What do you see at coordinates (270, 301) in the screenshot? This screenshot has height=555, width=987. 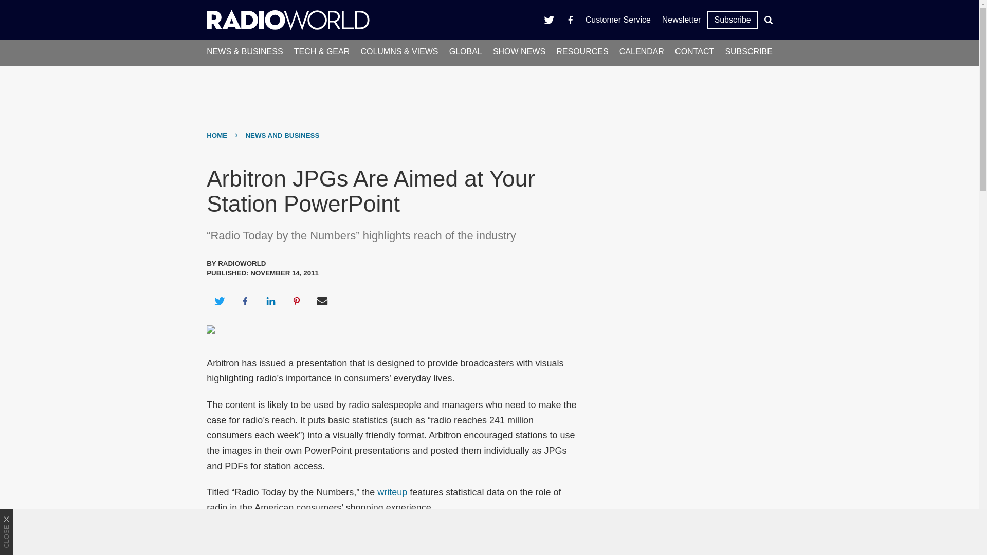 I see `Share on LinkedIn` at bounding box center [270, 301].